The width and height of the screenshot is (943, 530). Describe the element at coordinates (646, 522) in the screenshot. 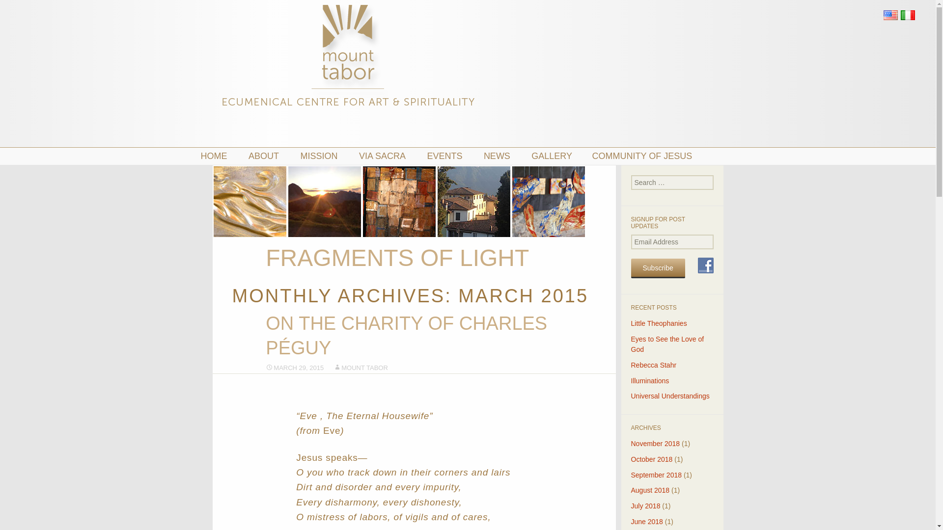

I see `June 2018` at that location.